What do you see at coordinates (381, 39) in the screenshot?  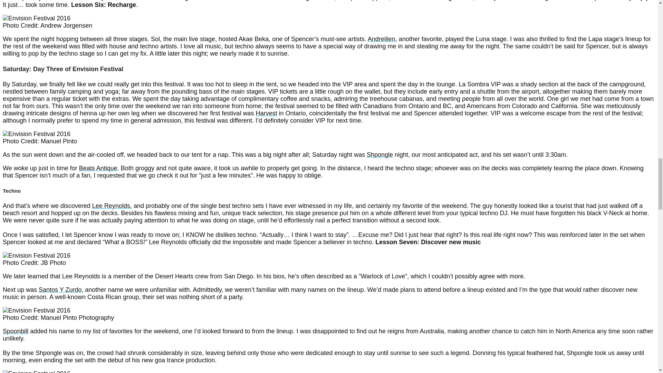 I see `Andreilien` at bounding box center [381, 39].